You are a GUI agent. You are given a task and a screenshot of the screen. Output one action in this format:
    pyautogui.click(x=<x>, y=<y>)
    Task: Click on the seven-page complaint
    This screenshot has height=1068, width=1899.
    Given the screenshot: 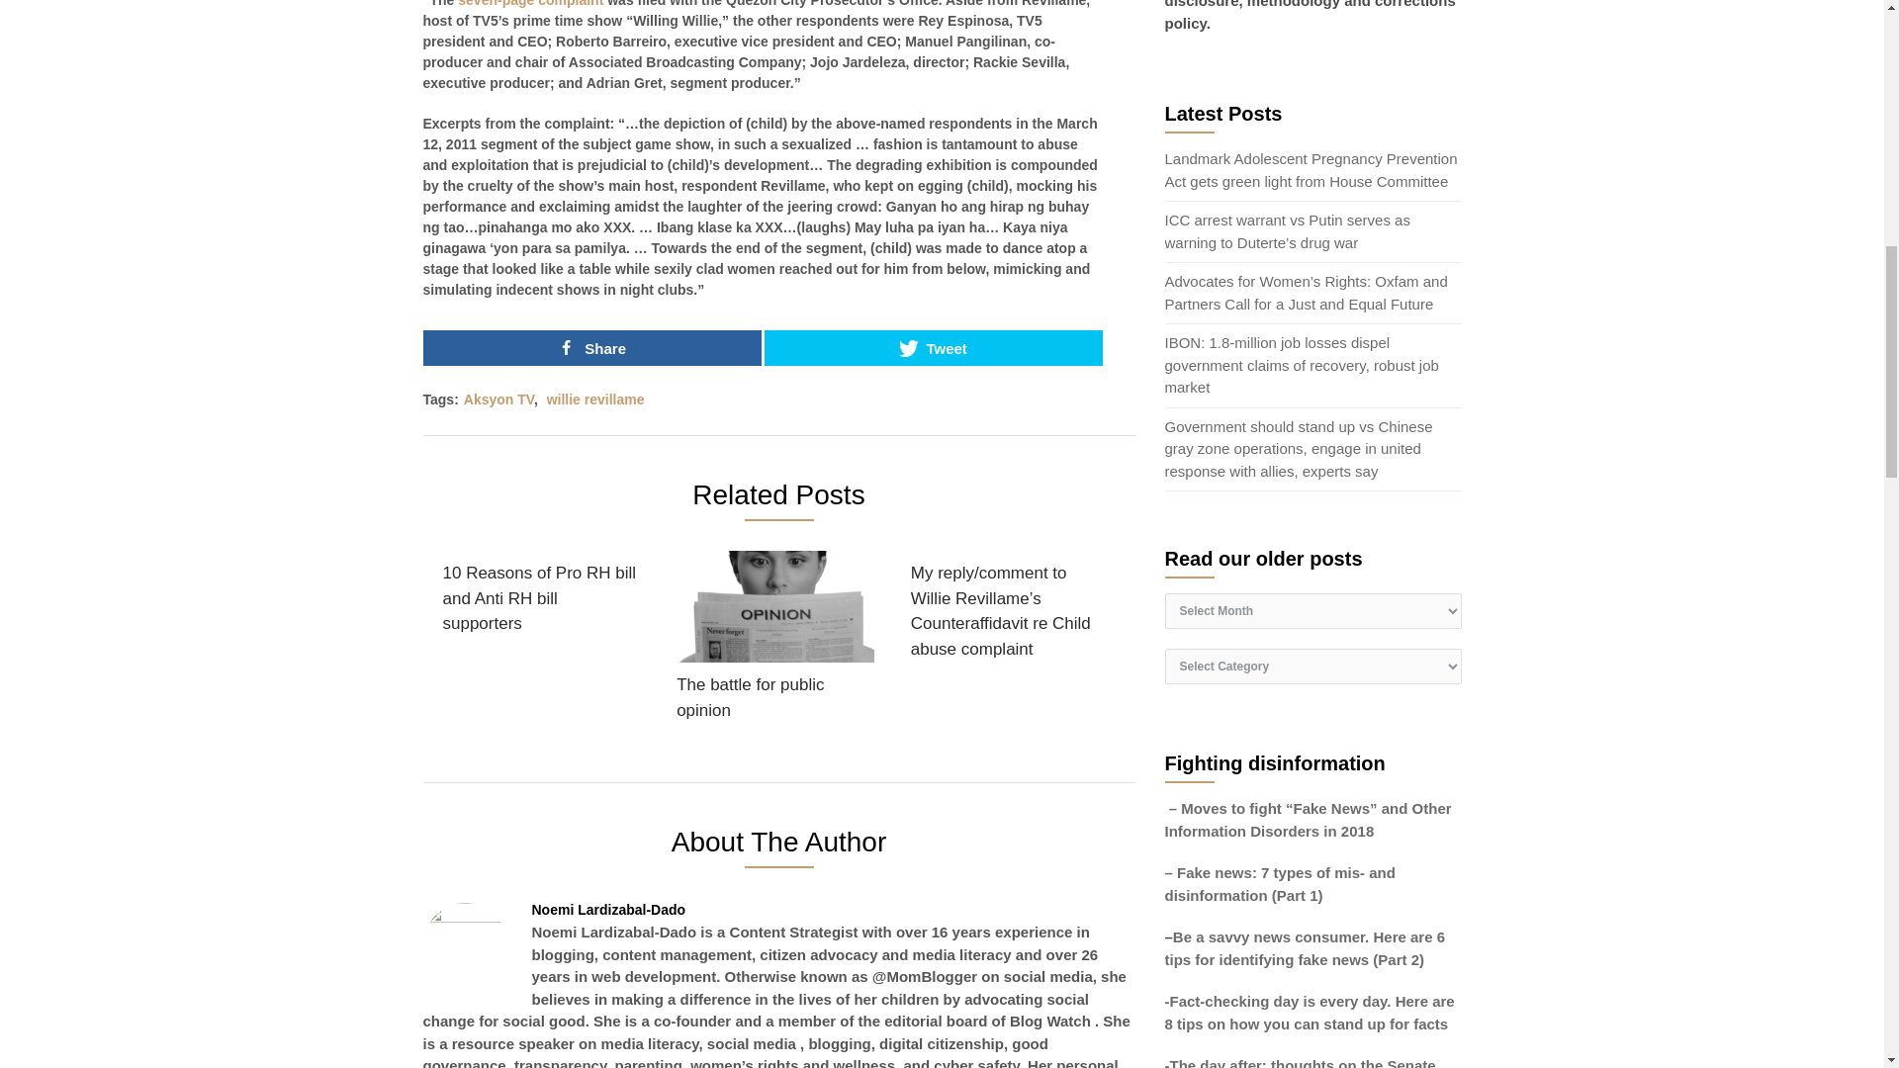 What is the action you would take?
    pyautogui.click(x=530, y=4)
    